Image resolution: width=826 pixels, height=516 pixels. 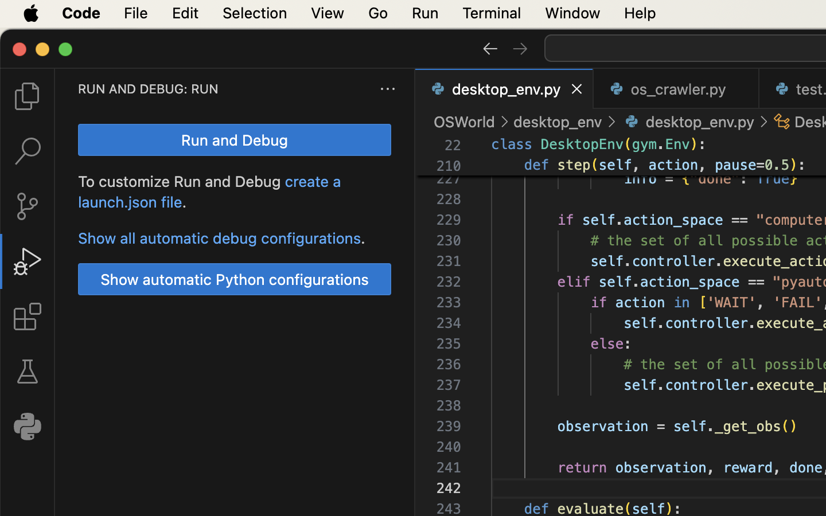 What do you see at coordinates (678, 144) in the screenshot?
I see `Env` at bounding box center [678, 144].